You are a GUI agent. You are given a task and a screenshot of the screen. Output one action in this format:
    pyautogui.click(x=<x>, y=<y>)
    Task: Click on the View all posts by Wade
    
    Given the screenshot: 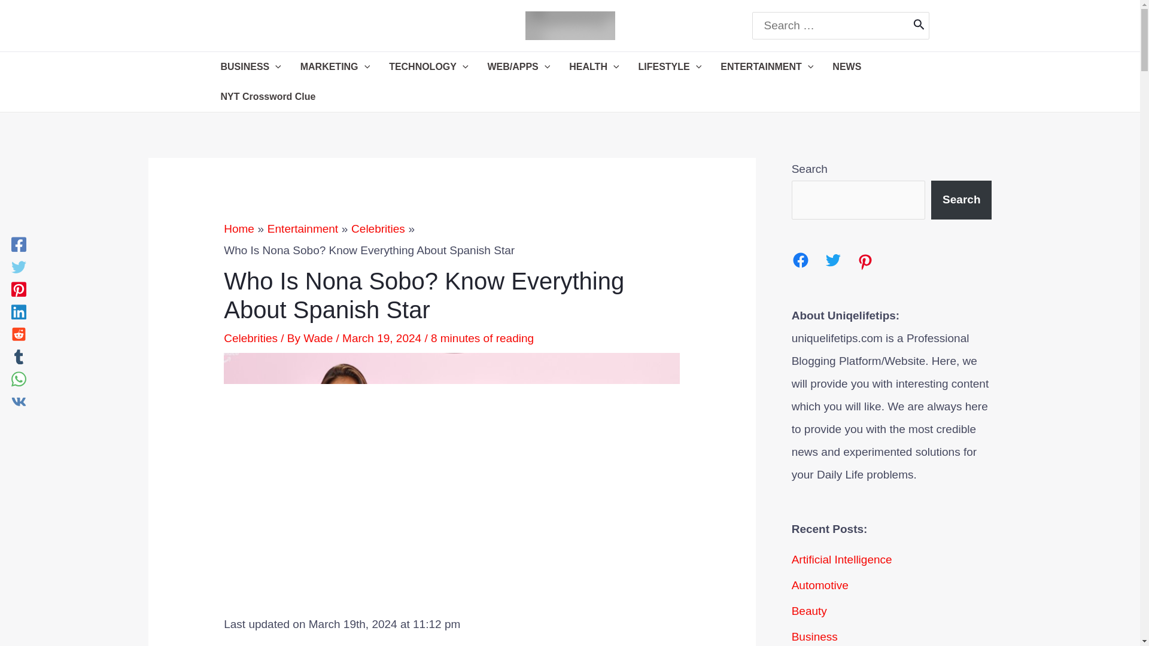 What is the action you would take?
    pyautogui.click(x=319, y=338)
    